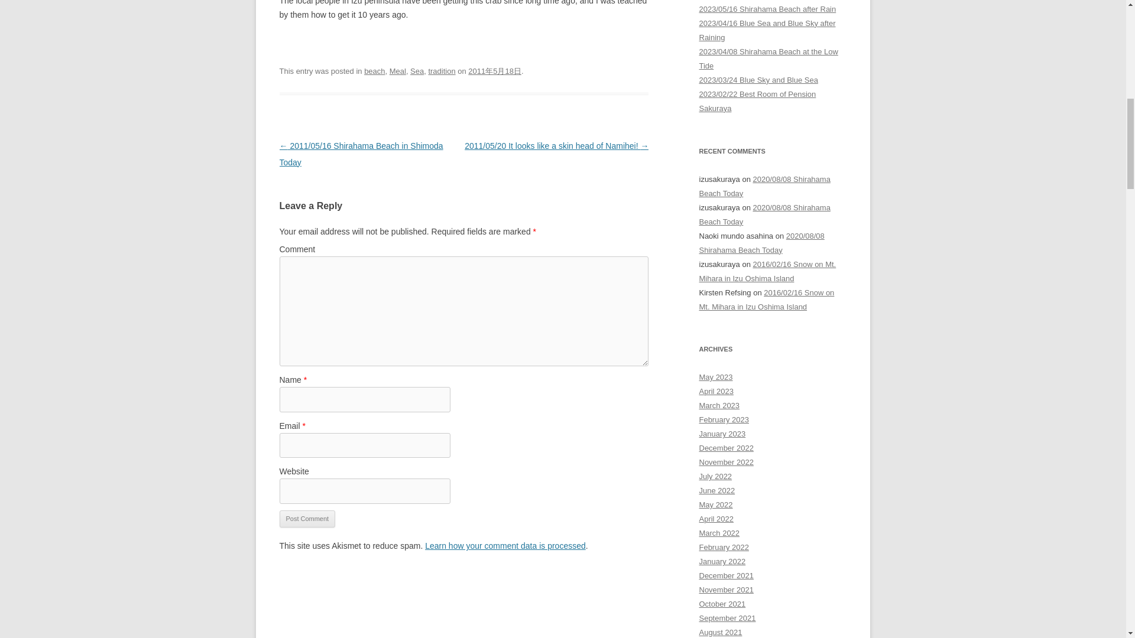 The image size is (1135, 638). Describe the element at coordinates (307, 519) in the screenshot. I see `Post Comment` at that location.